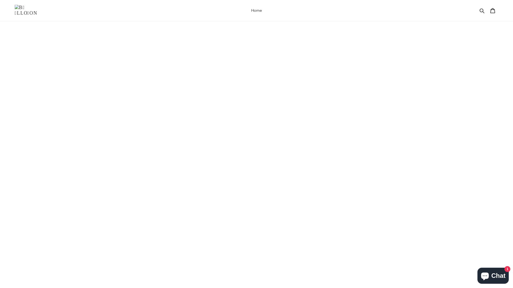  What do you see at coordinates (493, 11) in the screenshot?
I see `Cart` at bounding box center [493, 11].